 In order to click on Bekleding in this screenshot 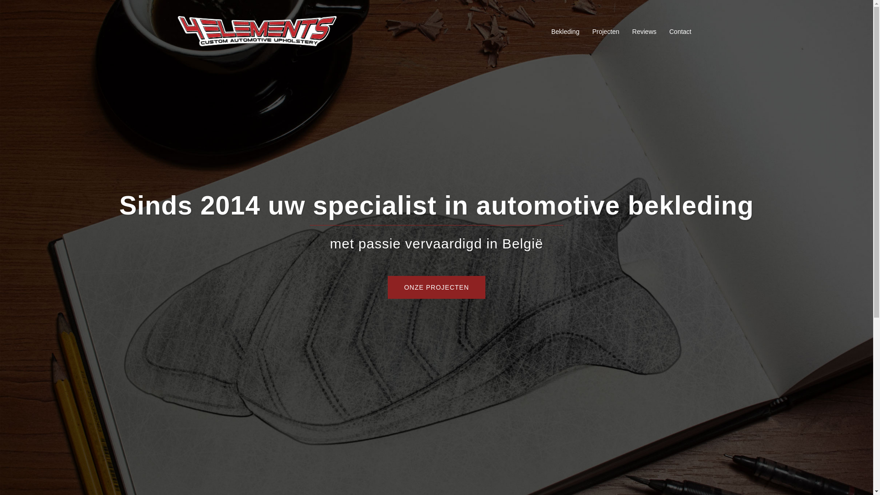, I will do `click(566, 32)`.